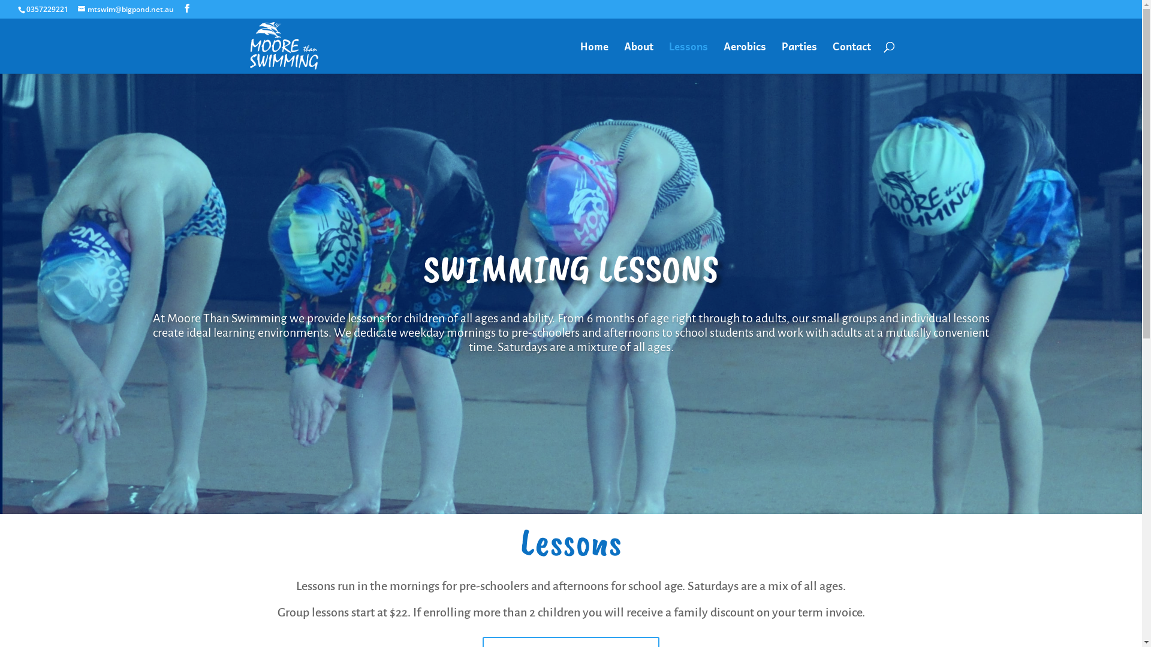 This screenshot has width=1151, height=647. Describe the element at coordinates (126, 10) in the screenshot. I see `mtswim@bigpond.net.au` at that location.